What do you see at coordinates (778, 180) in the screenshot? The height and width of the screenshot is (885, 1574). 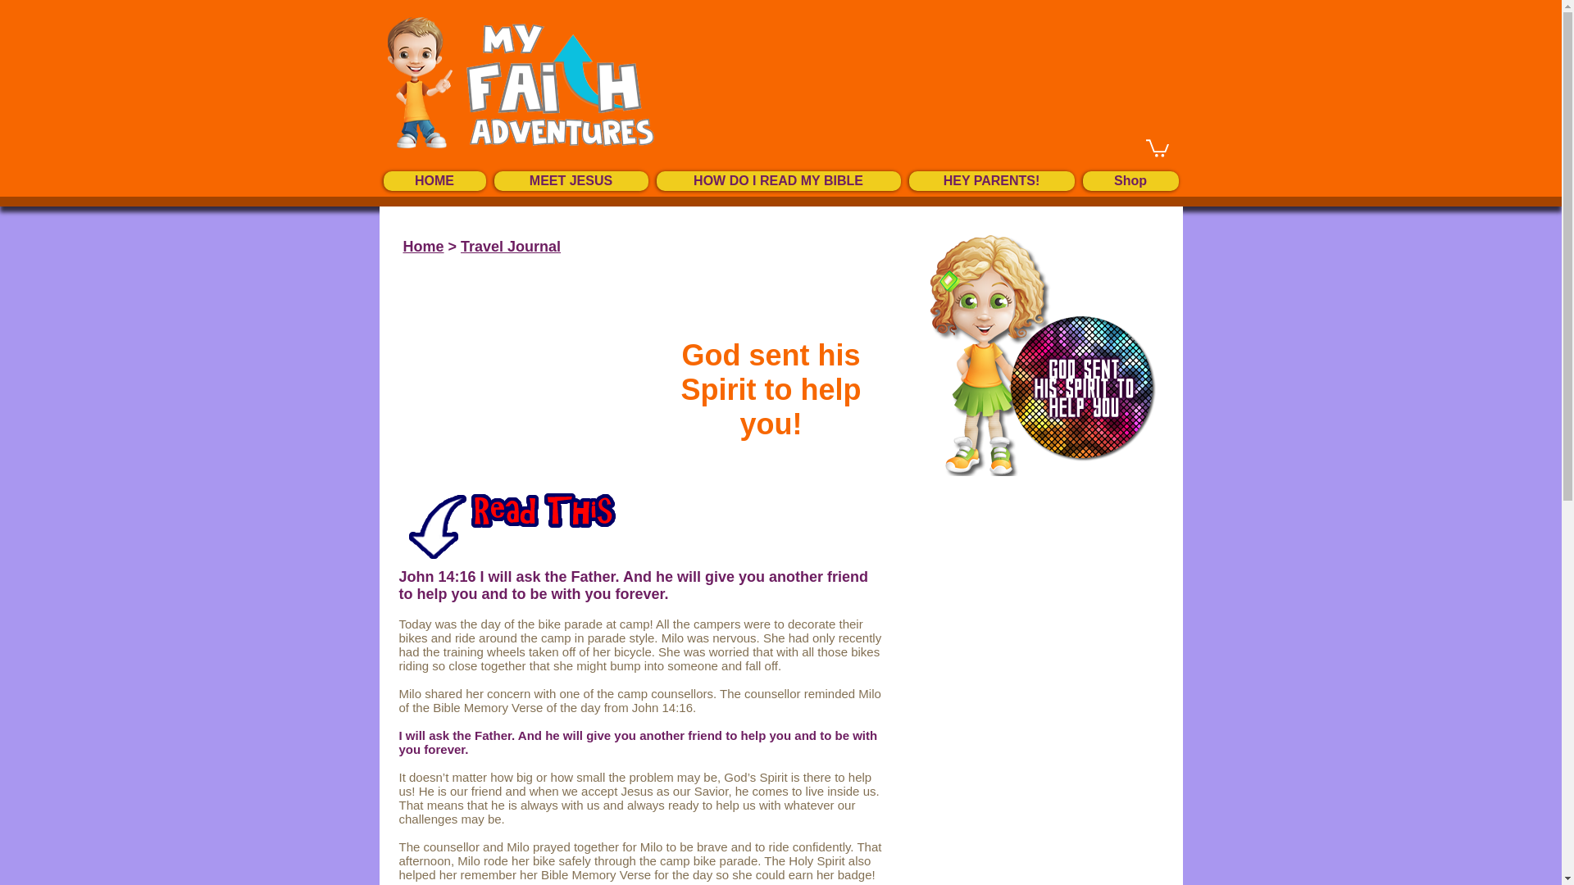 I see `HOW DO I READ MY BIBLE` at bounding box center [778, 180].